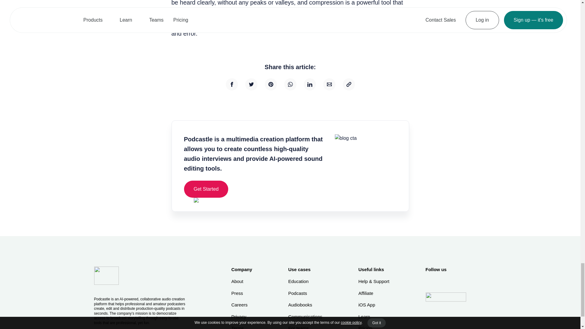  Describe the element at coordinates (305, 305) in the screenshot. I see `Audiobooks` at that location.